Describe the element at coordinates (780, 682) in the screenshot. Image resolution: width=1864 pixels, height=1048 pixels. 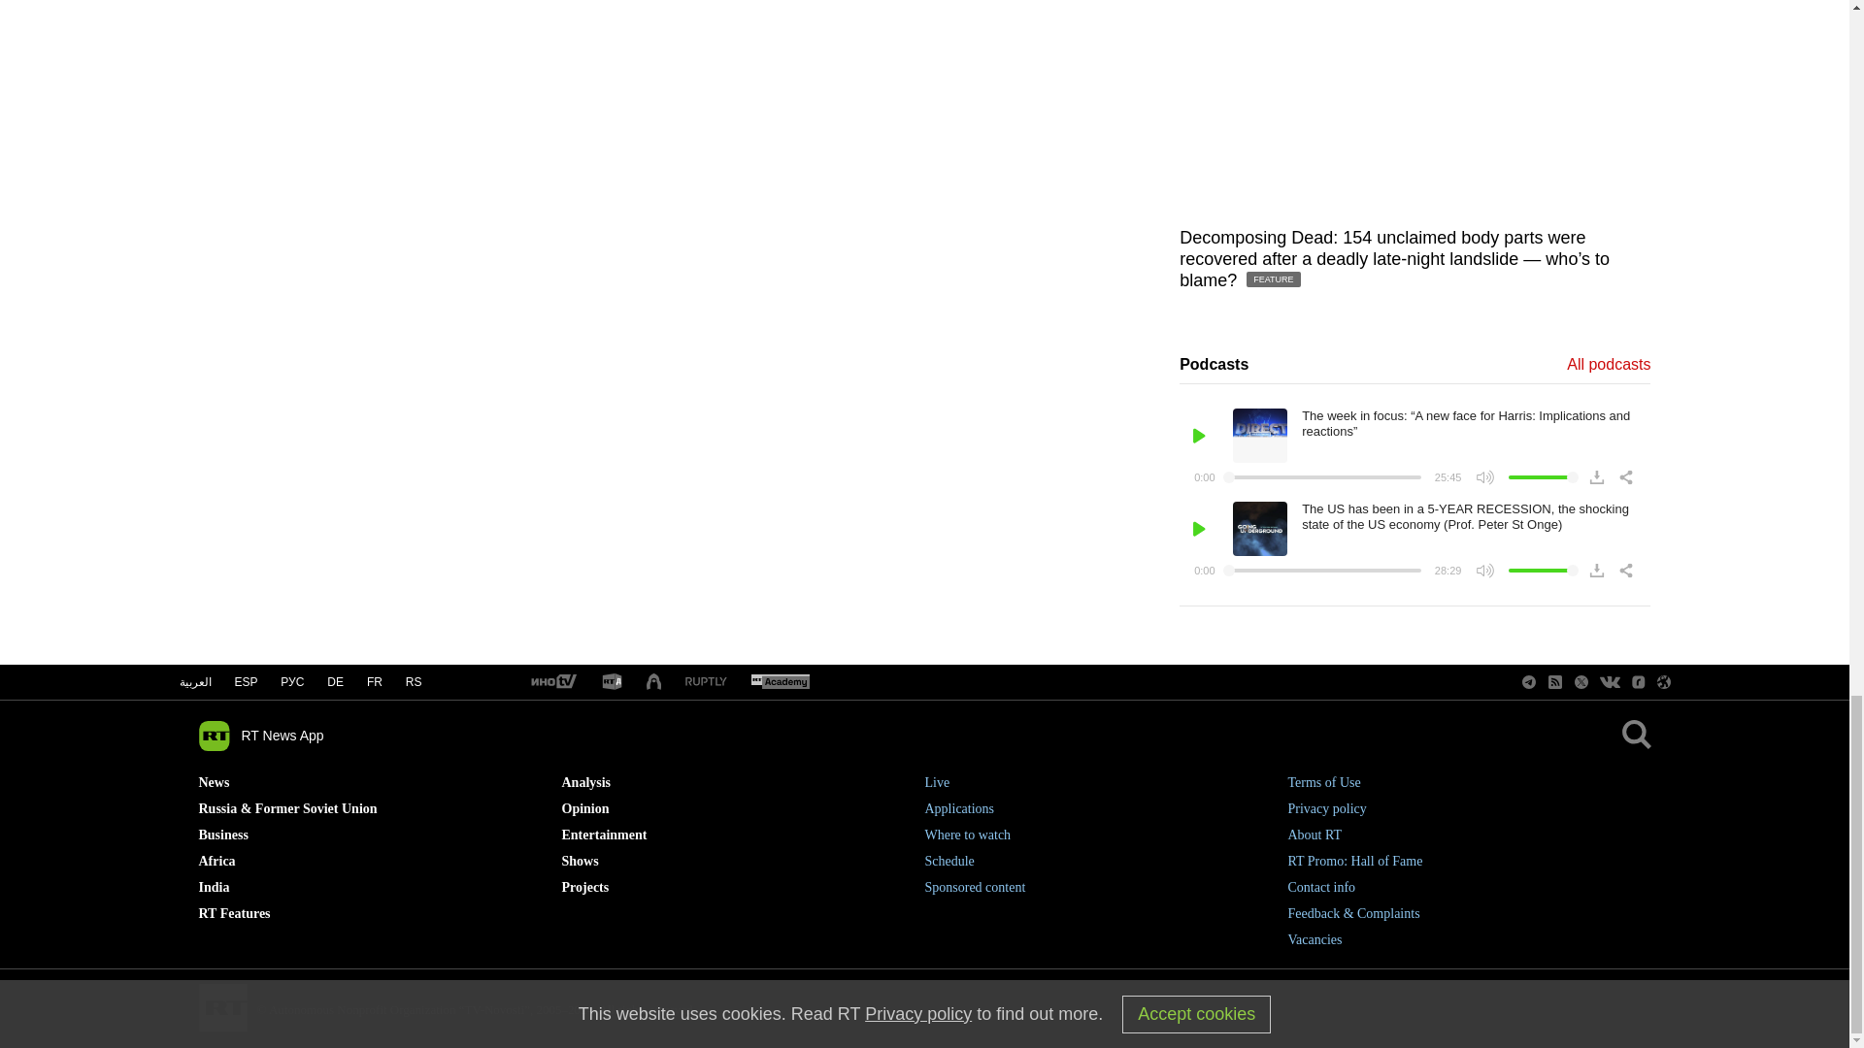
I see `RT ` at that location.